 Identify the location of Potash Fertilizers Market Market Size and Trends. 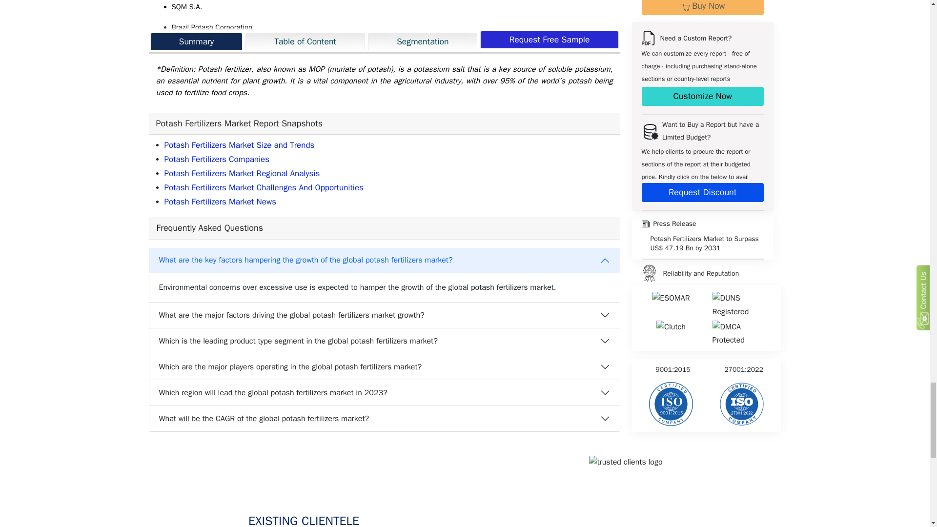
(239, 145).